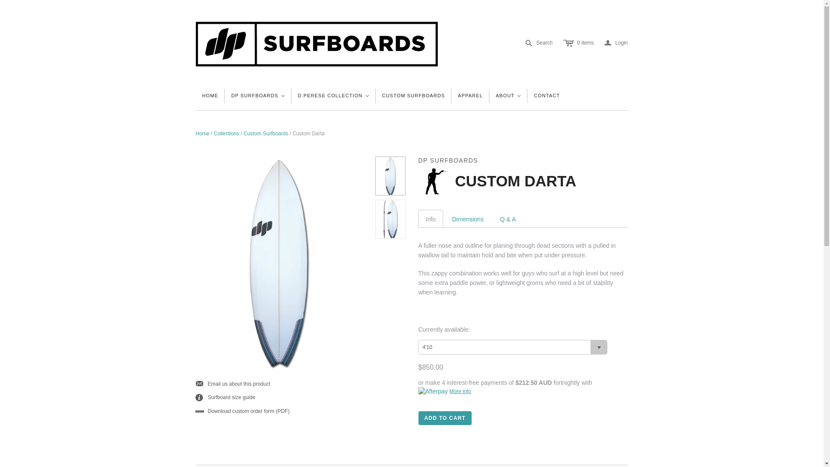 The image size is (830, 467). What do you see at coordinates (470, 96) in the screenshot?
I see `APPAREL` at bounding box center [470, 96].